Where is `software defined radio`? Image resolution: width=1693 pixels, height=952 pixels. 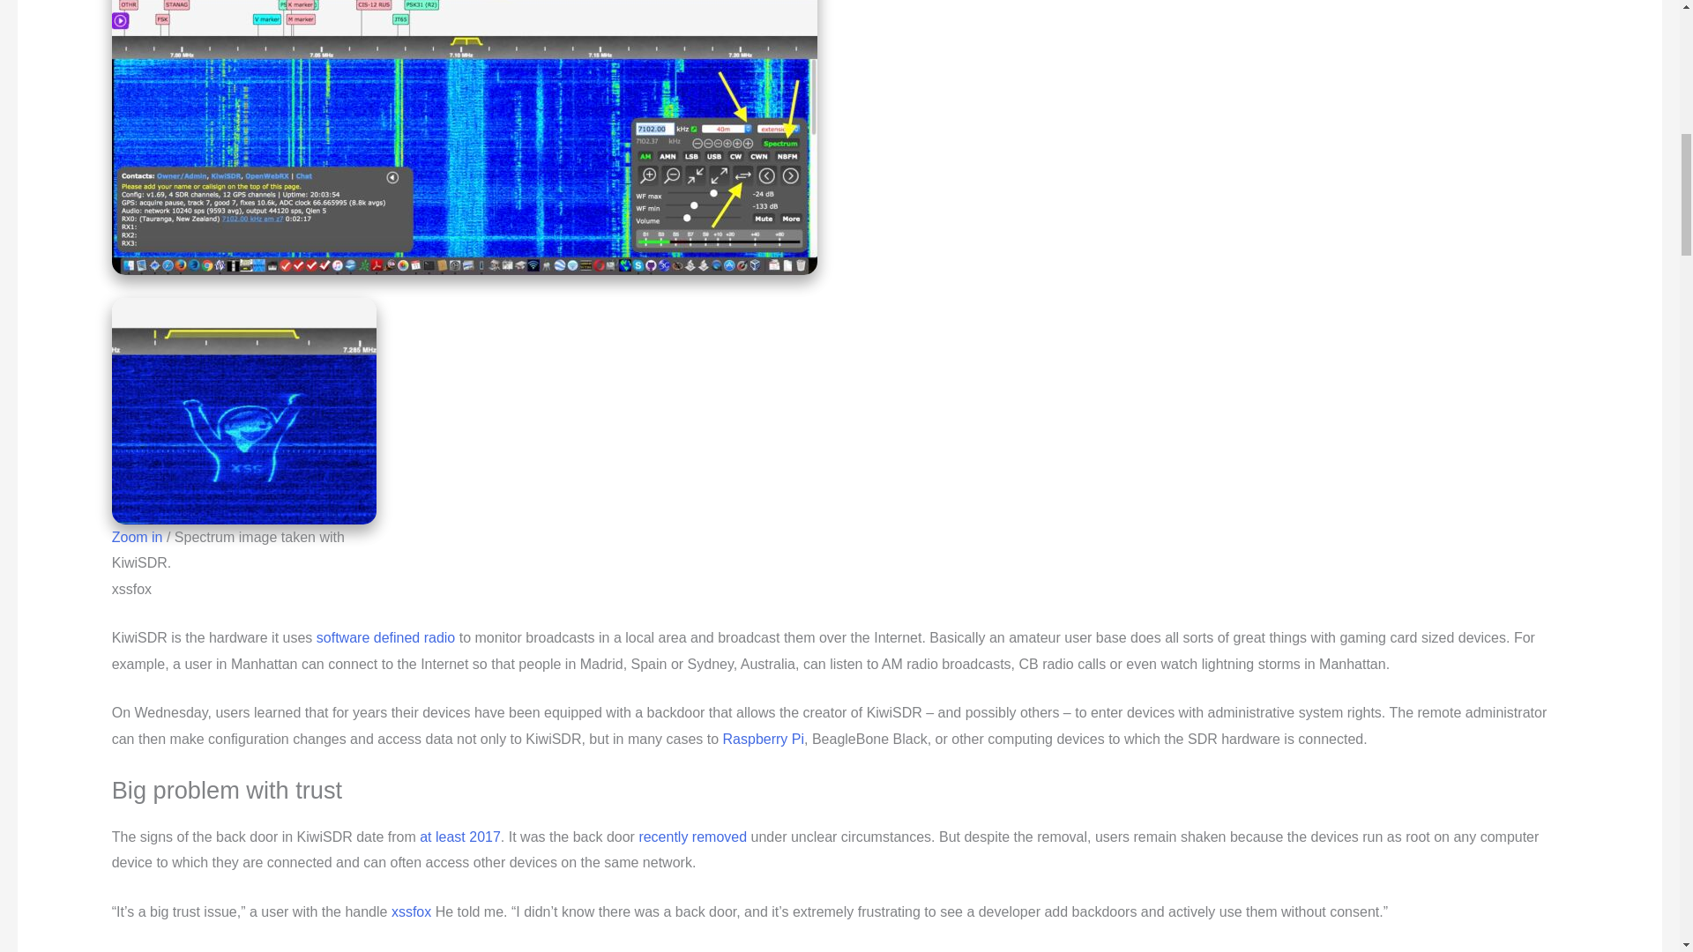 software defined radio is located at coordinates (386, 637).